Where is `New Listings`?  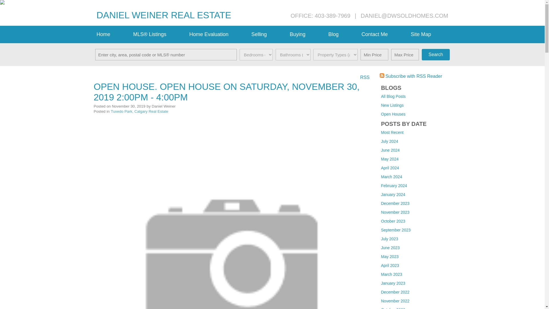
New Listings is located at coordinates (392, 105).